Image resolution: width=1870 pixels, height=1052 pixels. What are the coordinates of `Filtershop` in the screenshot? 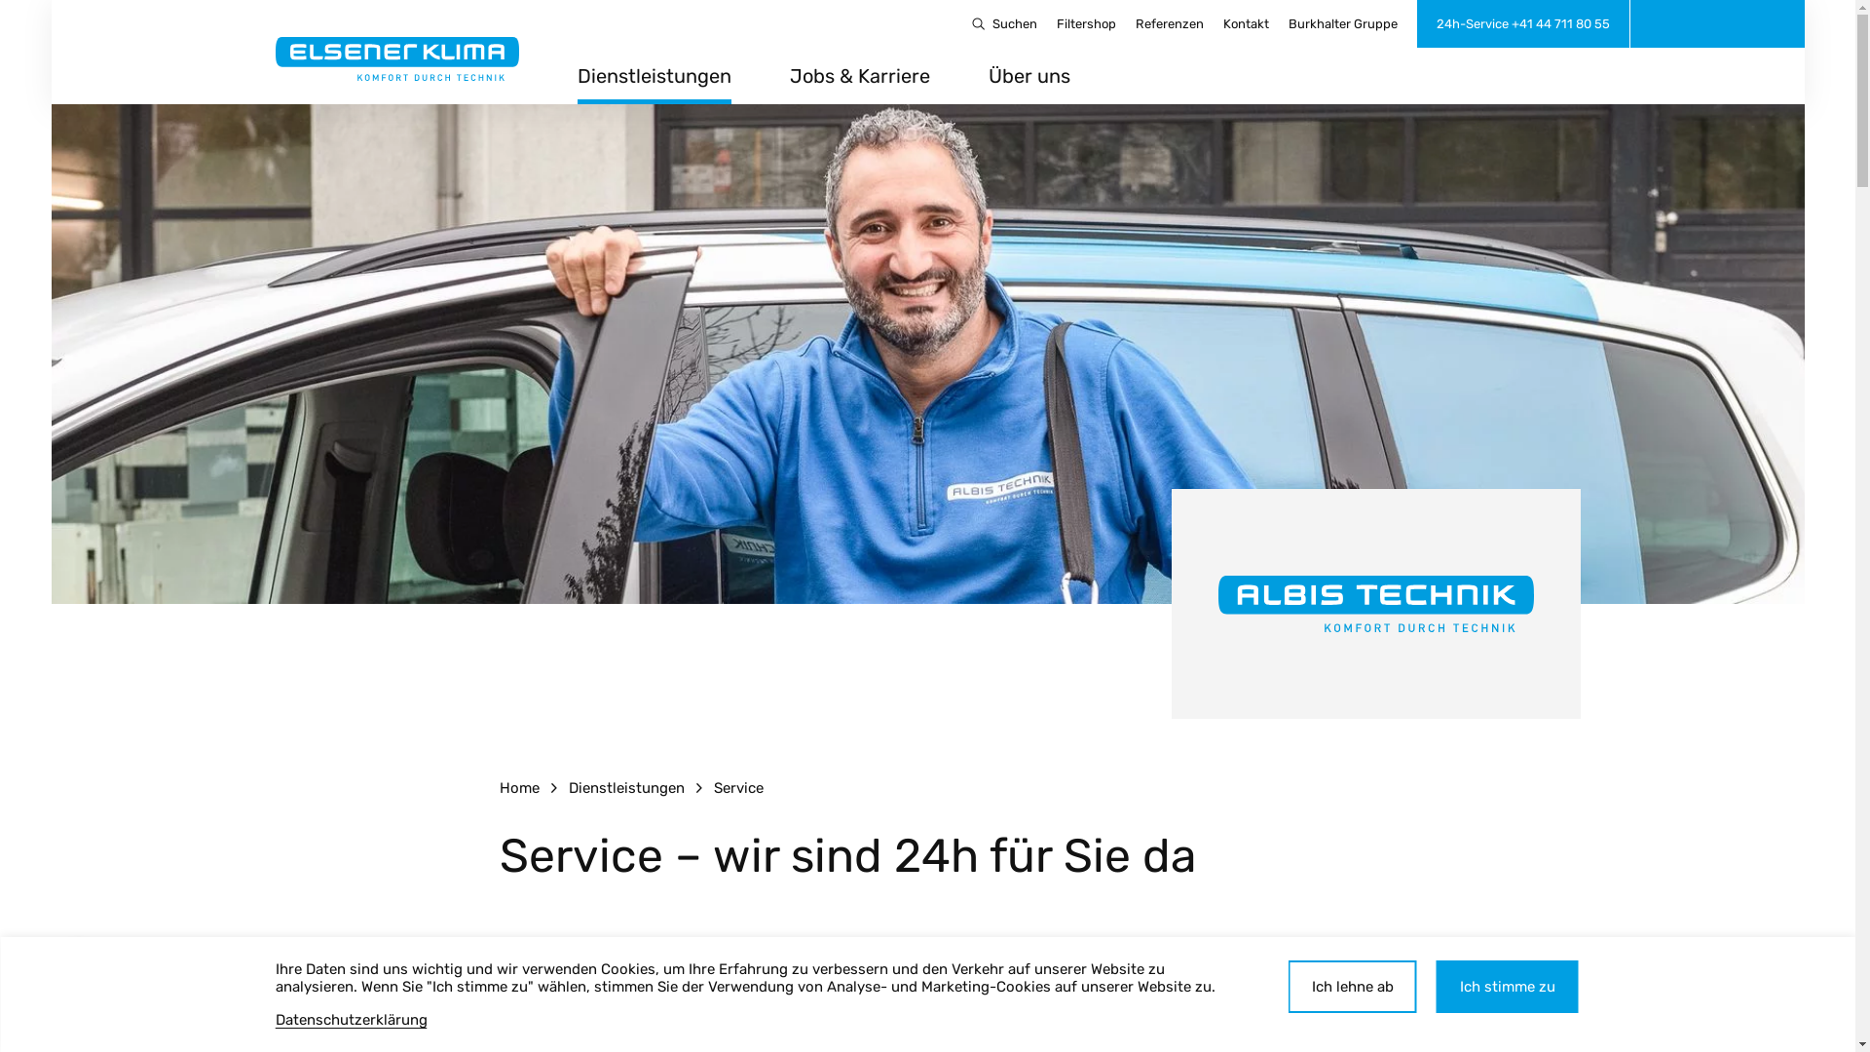 It's located at (1085, 24).